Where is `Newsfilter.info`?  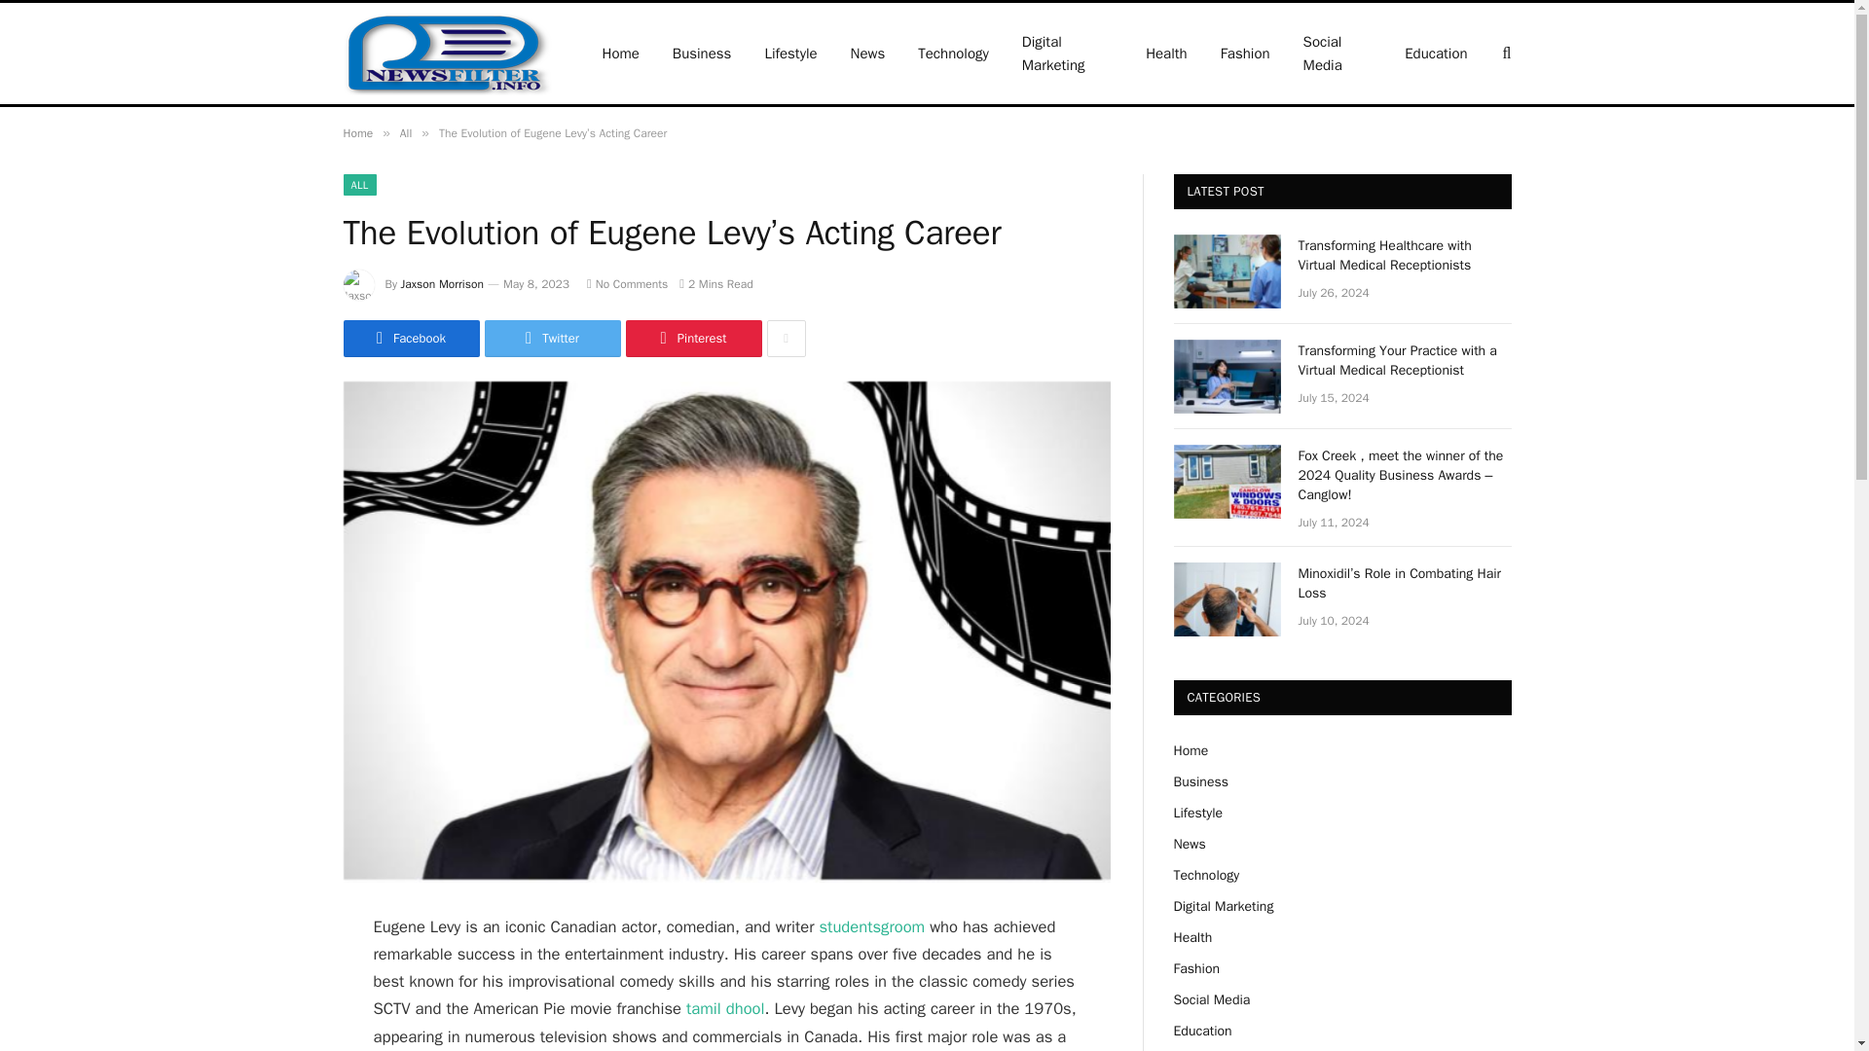
Newsfilter.info is located at coordinates (446, 53).